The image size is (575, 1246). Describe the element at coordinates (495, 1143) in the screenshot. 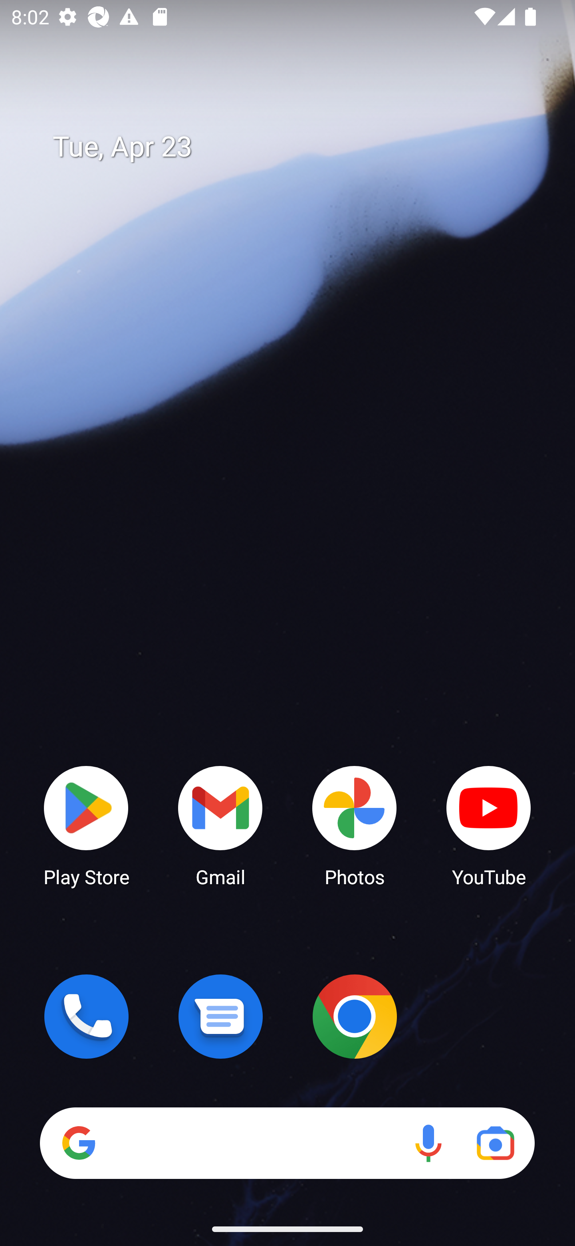

I see `Google Lens` at that location.